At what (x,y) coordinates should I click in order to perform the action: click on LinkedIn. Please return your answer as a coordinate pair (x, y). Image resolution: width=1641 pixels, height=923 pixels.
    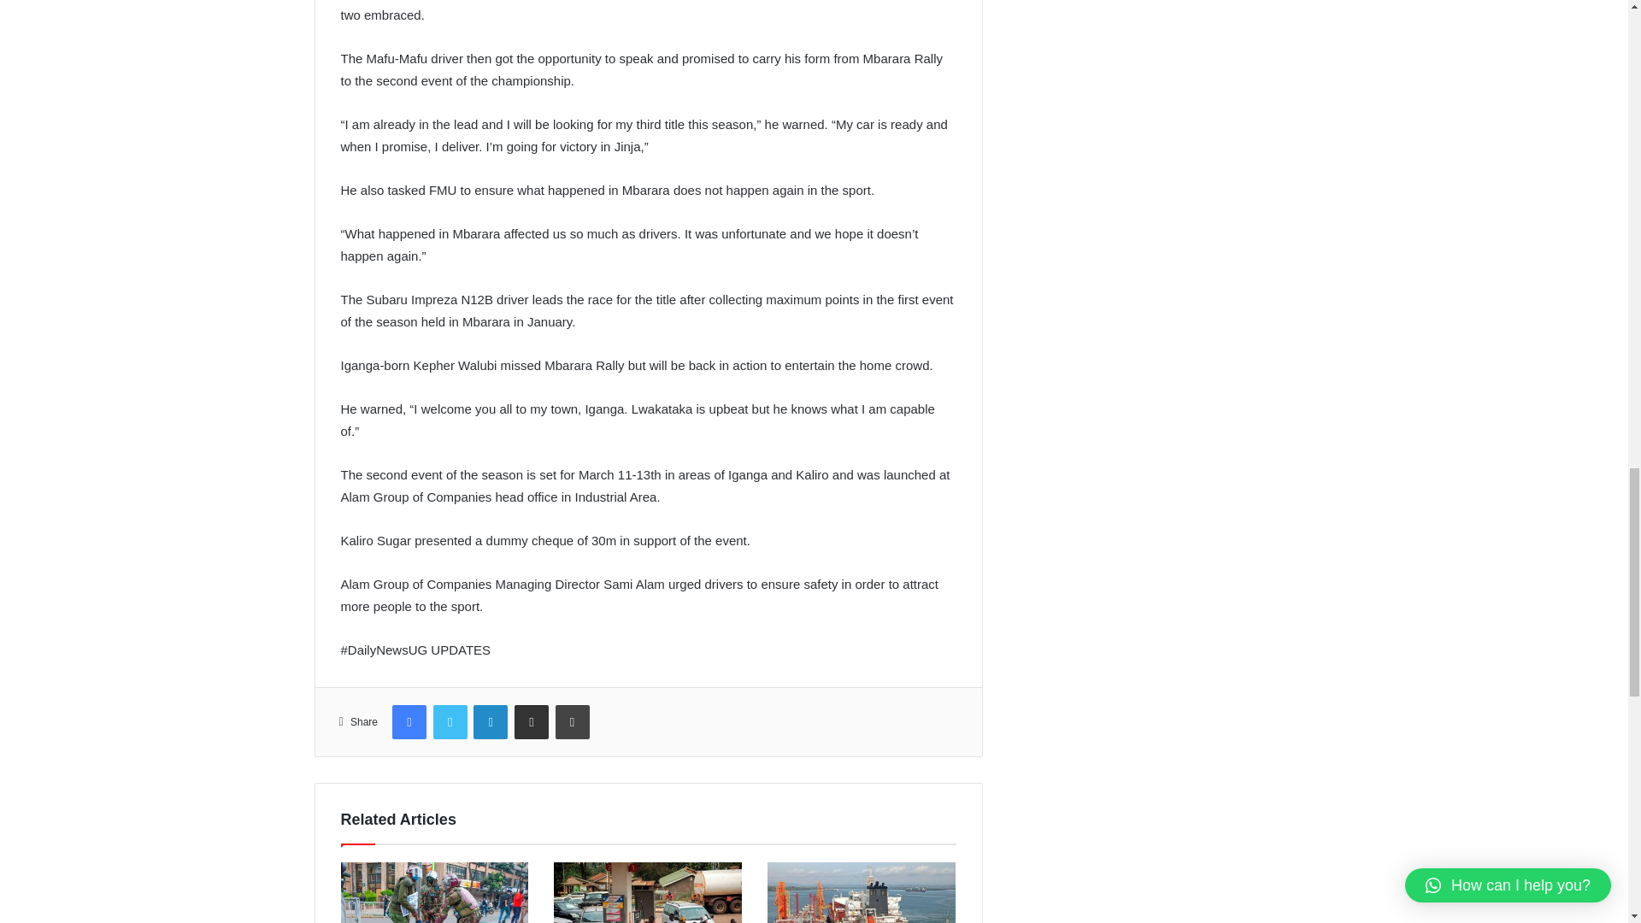
    Looking at the image, I should click on (491, 722).